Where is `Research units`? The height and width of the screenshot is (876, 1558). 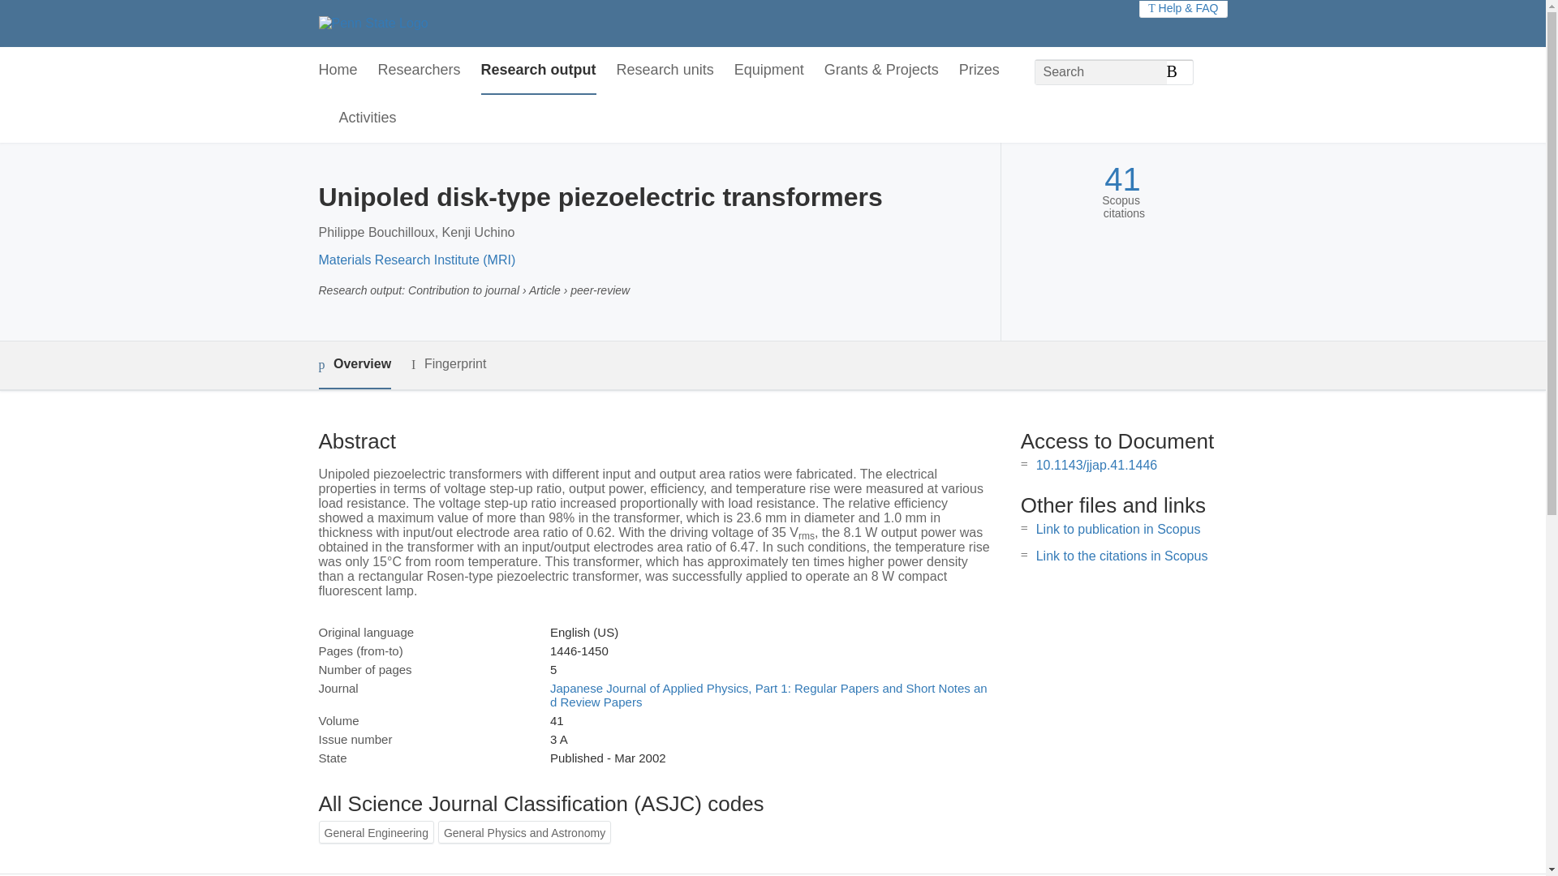 Research units is located at coordinates (665, 71).